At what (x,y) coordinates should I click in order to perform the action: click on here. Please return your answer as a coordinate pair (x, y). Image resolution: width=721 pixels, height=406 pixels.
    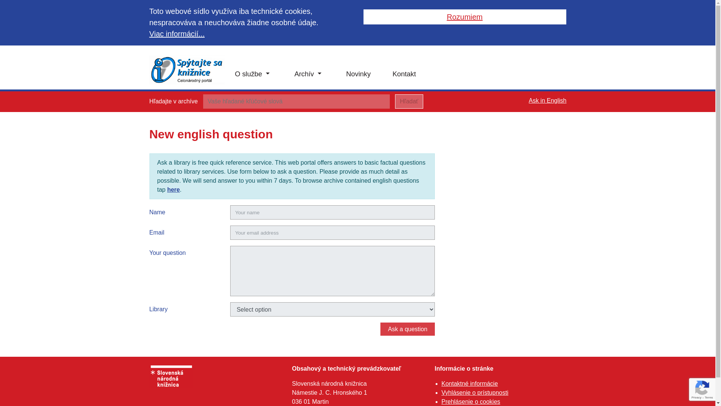
    Looking at the image, I should click on (173, 189).